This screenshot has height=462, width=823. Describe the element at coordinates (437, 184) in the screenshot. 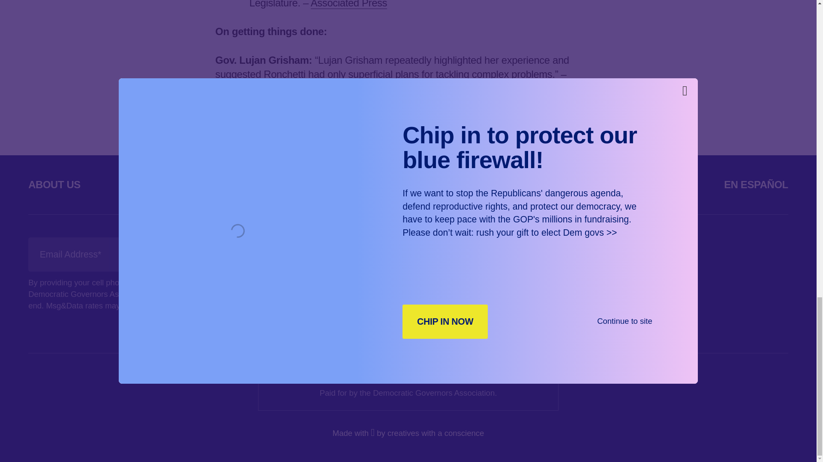

I see `TAKE ACTION` at that location.